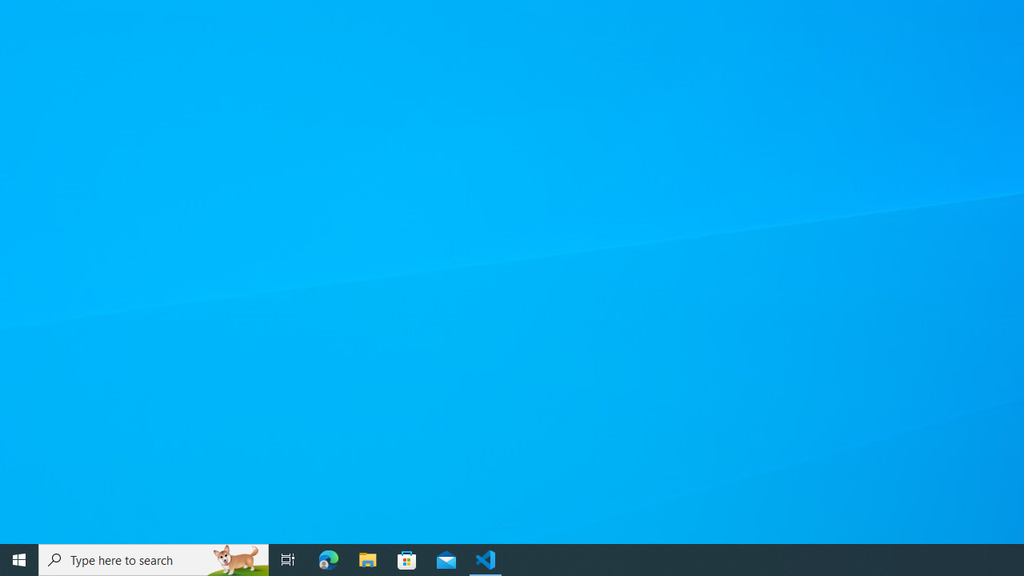 The height and width of the screenshot is (576, 1024). Describe the element at coordinates (329, 560) in the screenshot. I see `Microsoft Edge` at that location.